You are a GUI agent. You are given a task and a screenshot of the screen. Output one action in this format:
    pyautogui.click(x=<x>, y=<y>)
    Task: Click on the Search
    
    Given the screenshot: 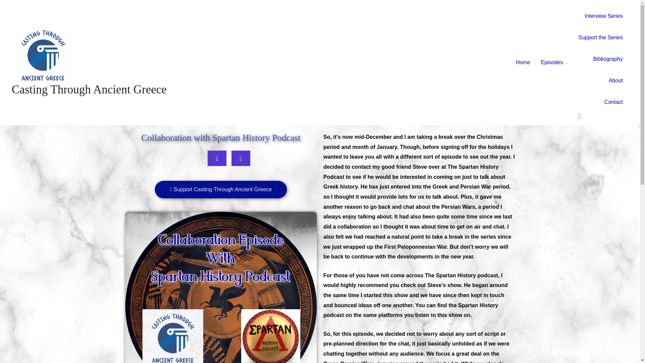 What is the action you would take?
    pyautogui.click(x=600, y=116)
    